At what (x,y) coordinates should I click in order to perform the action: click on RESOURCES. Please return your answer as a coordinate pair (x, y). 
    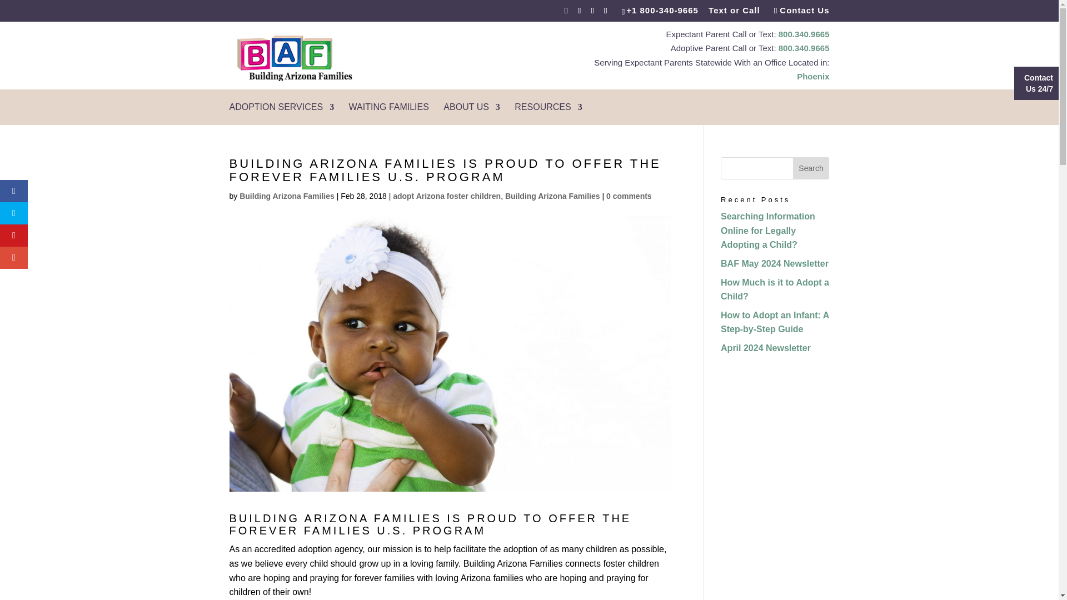
    Looking at the image, I should click on (548, 113).